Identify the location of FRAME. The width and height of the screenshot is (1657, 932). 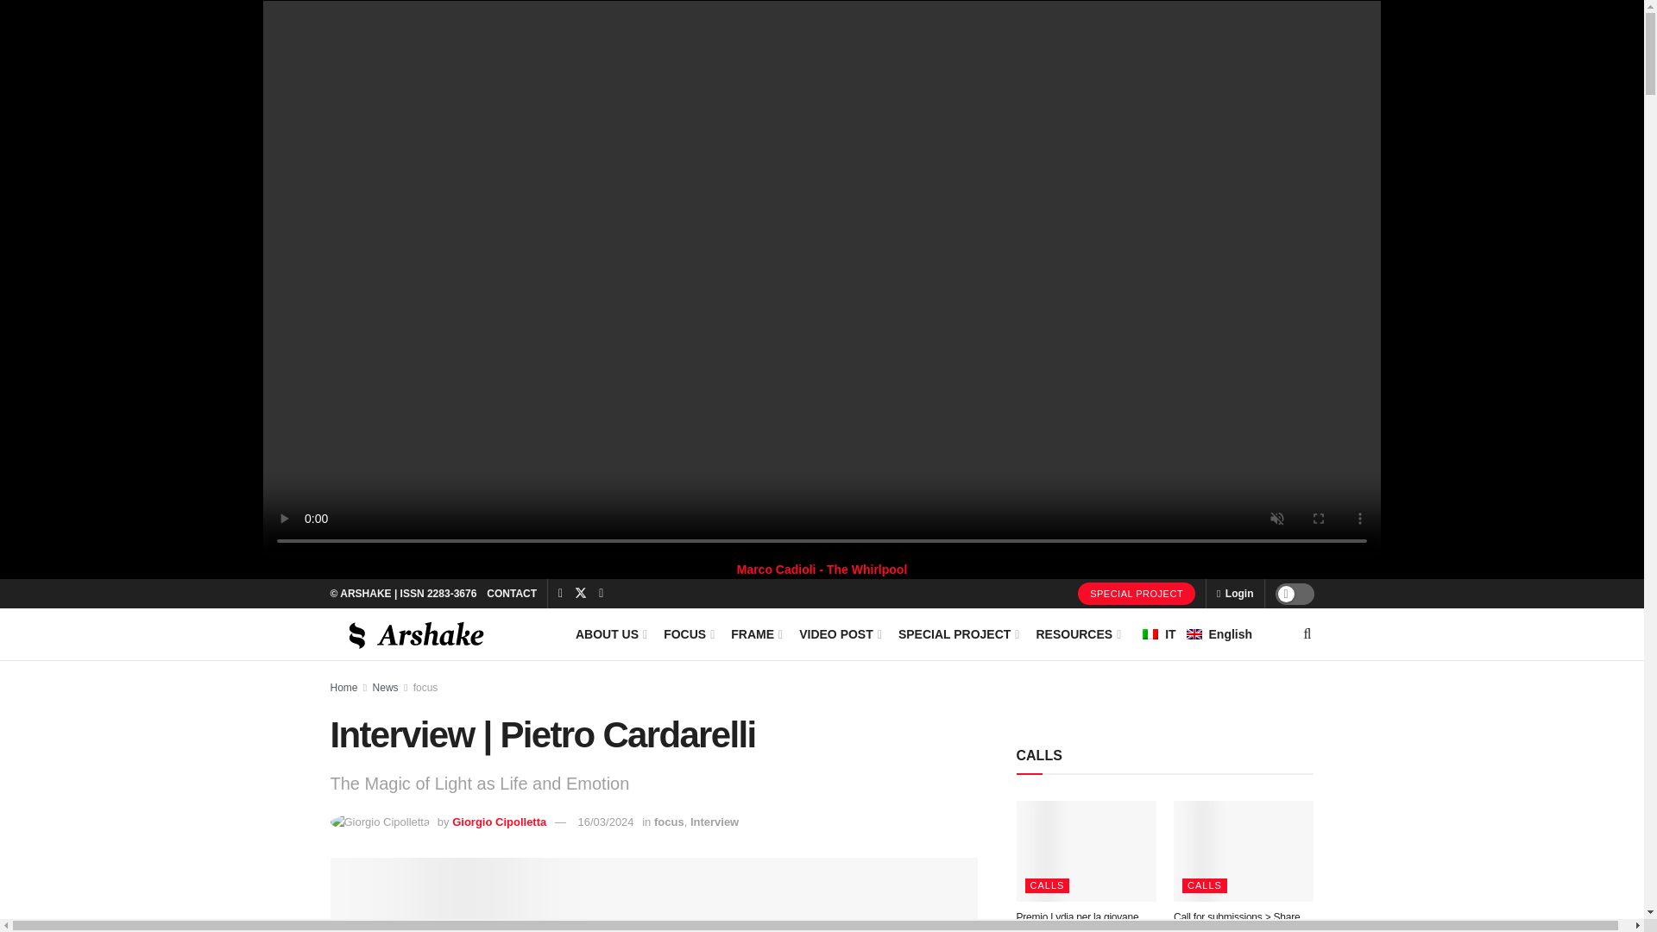
(755, 634).